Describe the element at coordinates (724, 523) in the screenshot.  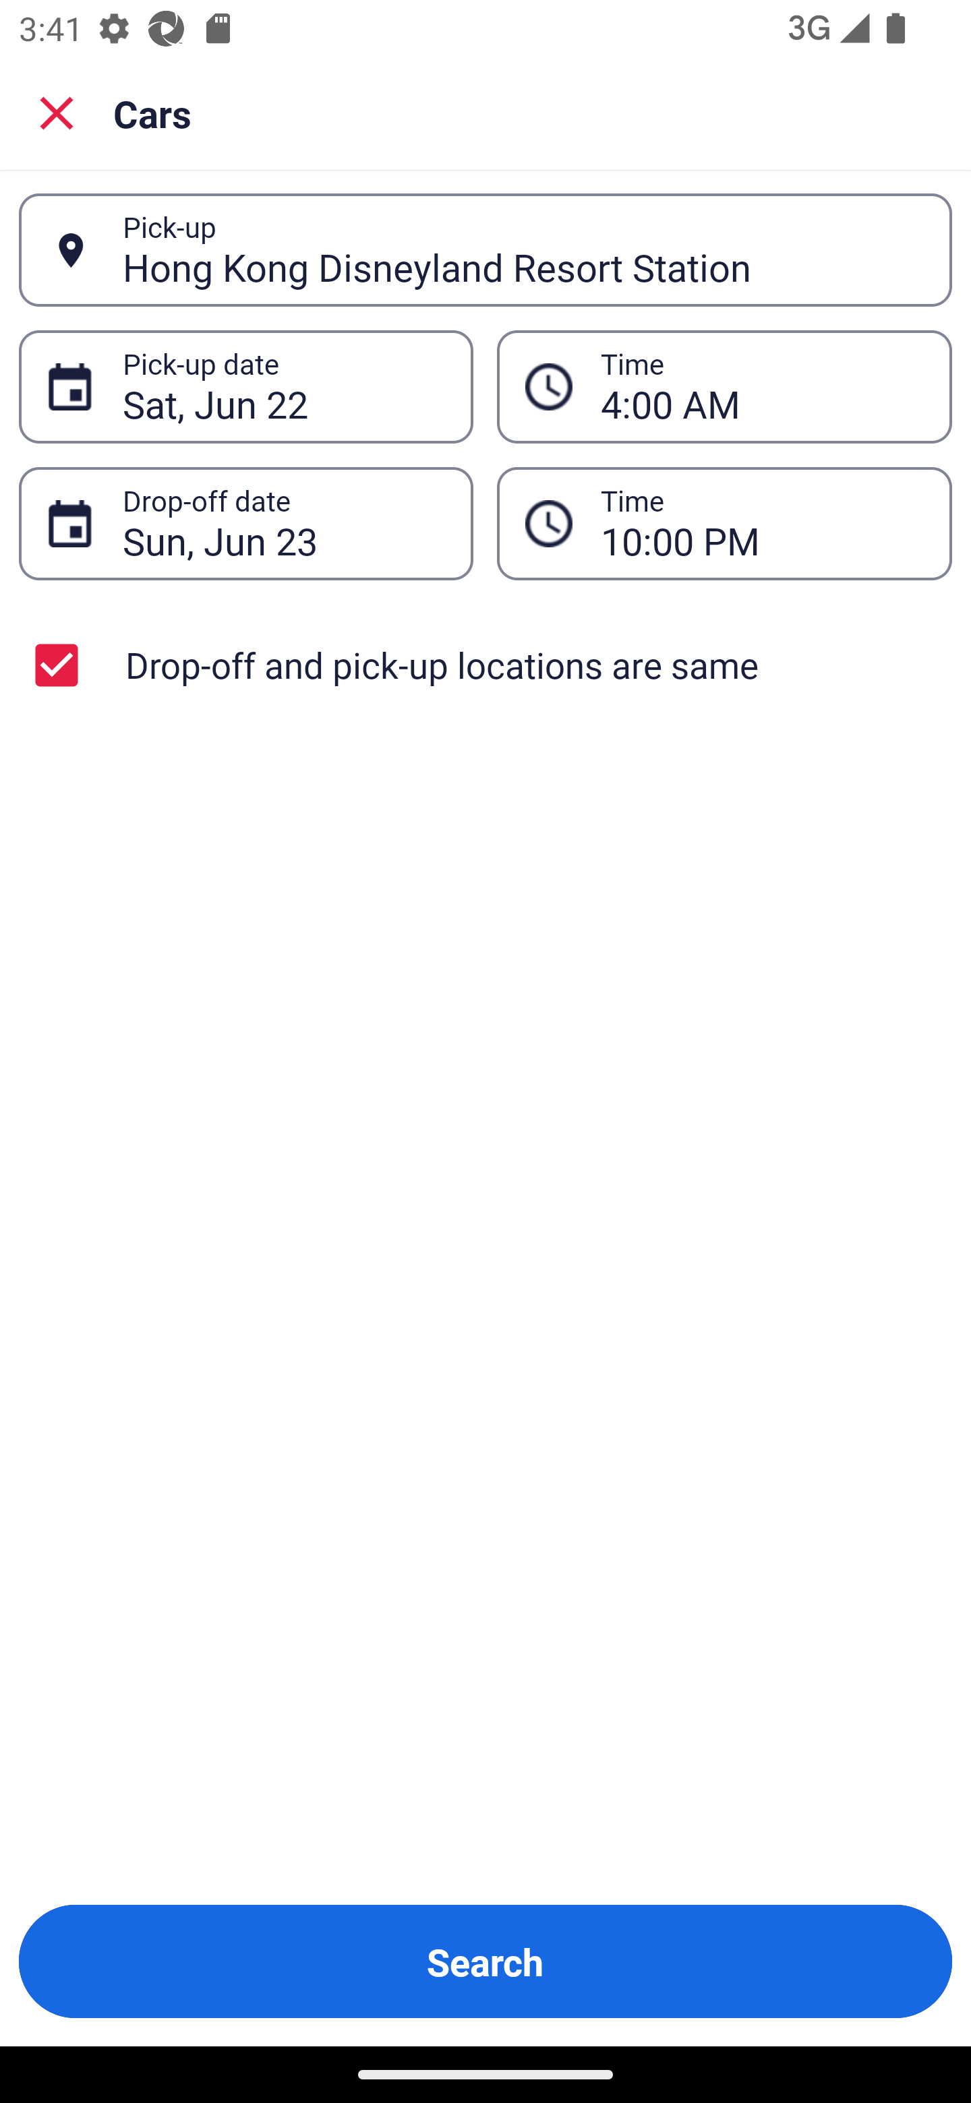
I see `10:00 PM` at that location.